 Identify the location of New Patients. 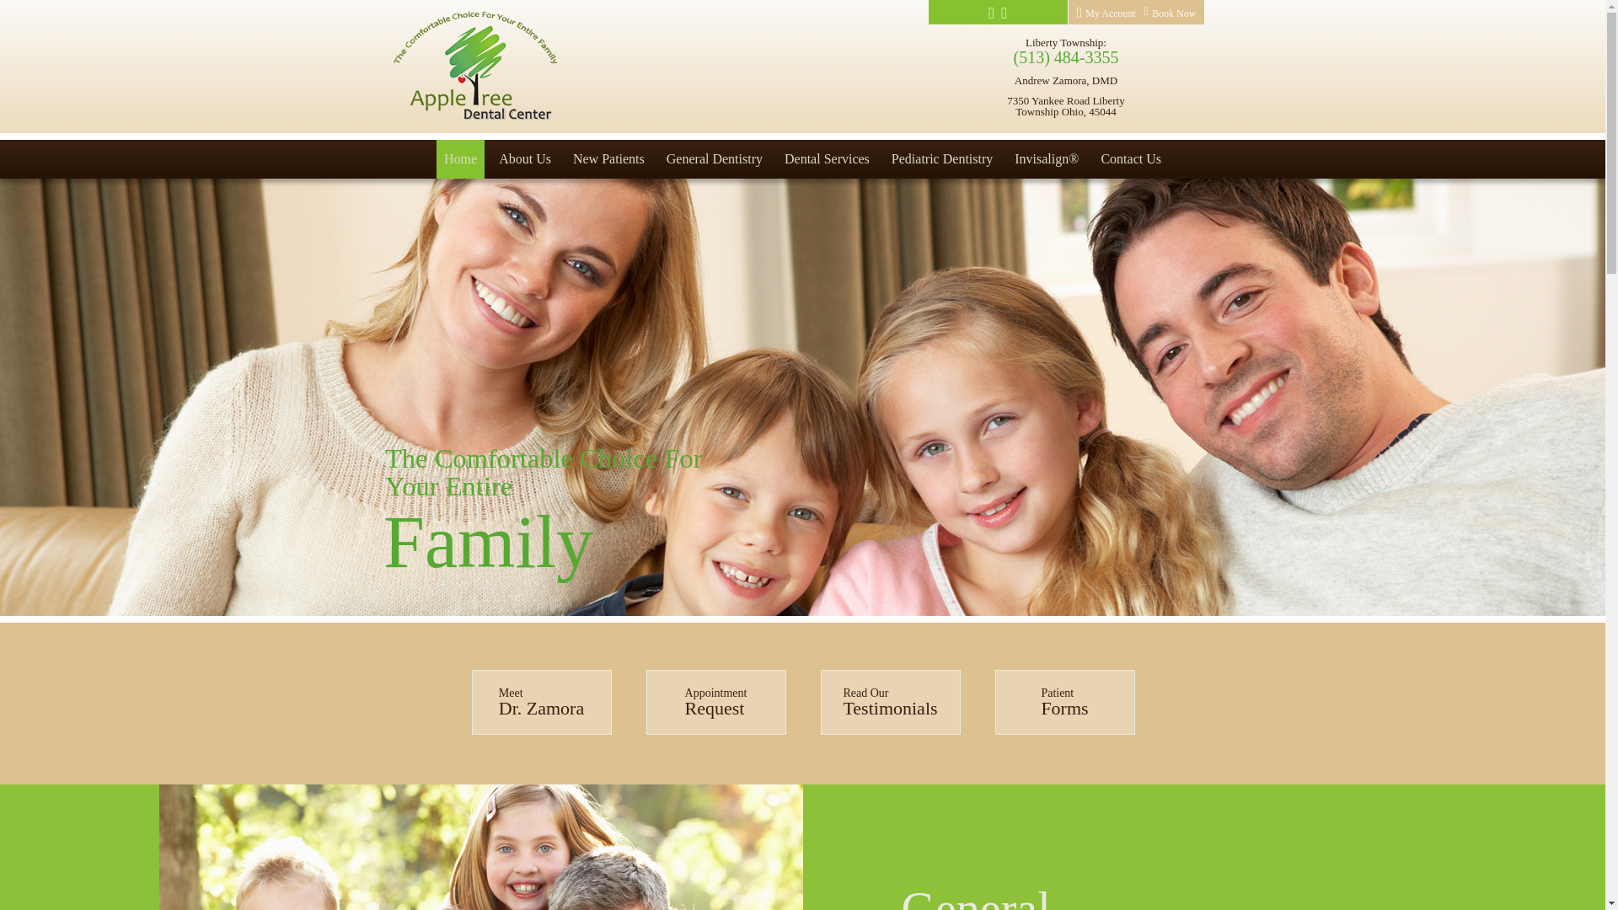
(608, 158).